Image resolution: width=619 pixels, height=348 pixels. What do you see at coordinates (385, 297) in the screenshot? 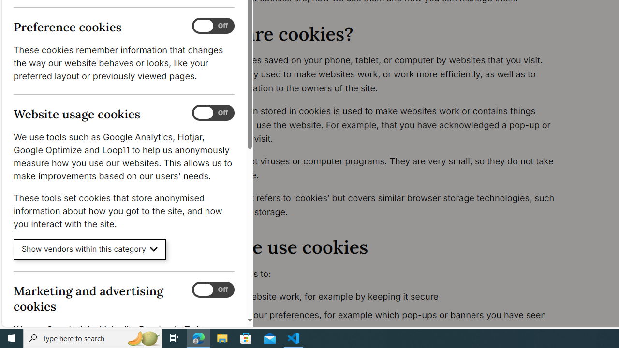
I see `make our website work, for example by keeping it secure` at bounding box center [385, 297].